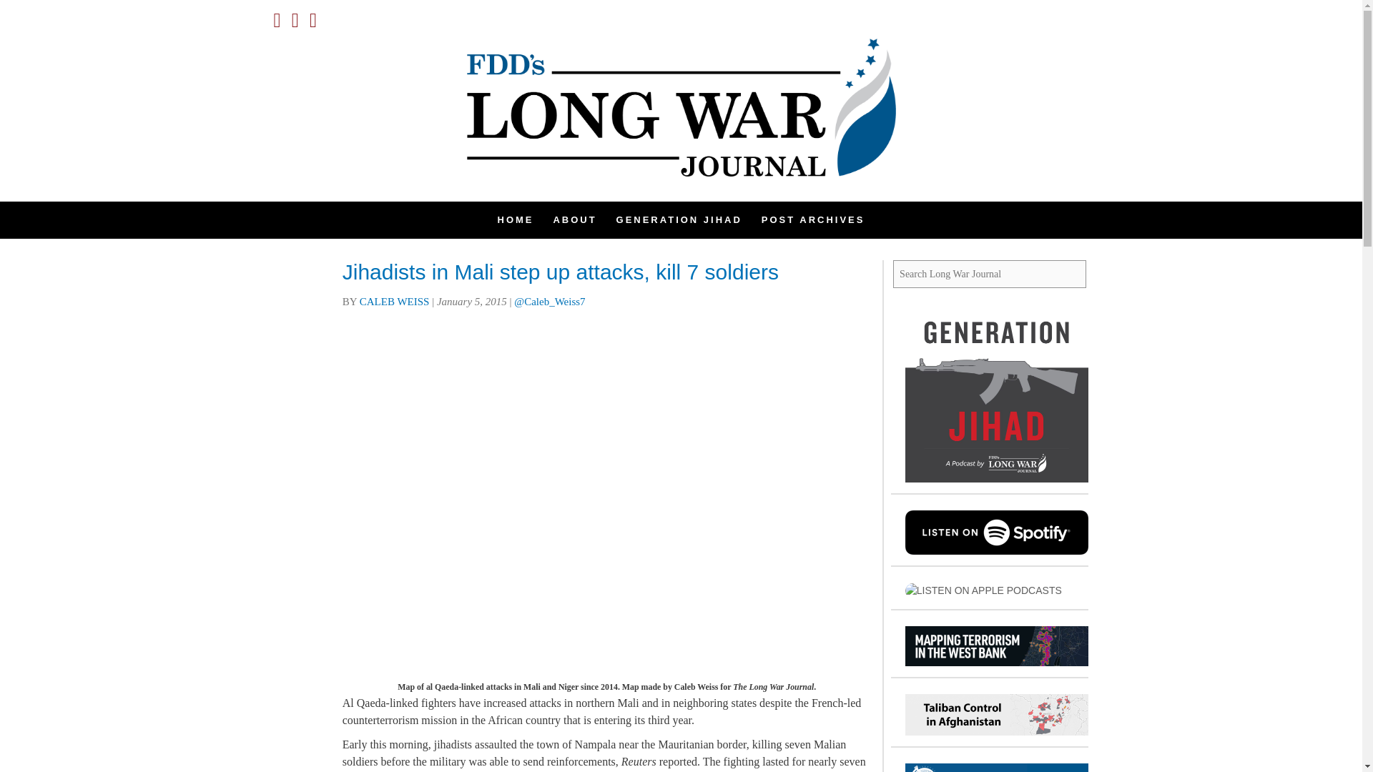  What do you see at coordinates (395, 301) in the screenshot?
I see `Posts by Caleb Weiss` at bounding box center [395, 301].